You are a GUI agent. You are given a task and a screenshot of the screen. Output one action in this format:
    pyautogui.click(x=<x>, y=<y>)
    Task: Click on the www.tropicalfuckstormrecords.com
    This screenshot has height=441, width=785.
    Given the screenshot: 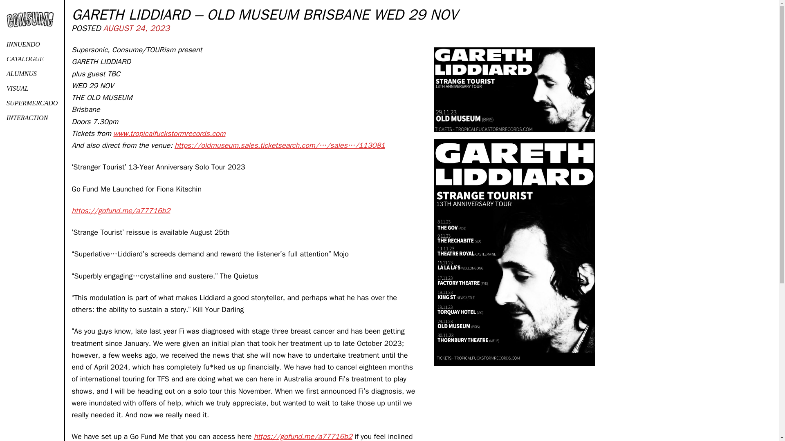 What is the action you would take?
    pyautogui.click(x=169, y=134)
    